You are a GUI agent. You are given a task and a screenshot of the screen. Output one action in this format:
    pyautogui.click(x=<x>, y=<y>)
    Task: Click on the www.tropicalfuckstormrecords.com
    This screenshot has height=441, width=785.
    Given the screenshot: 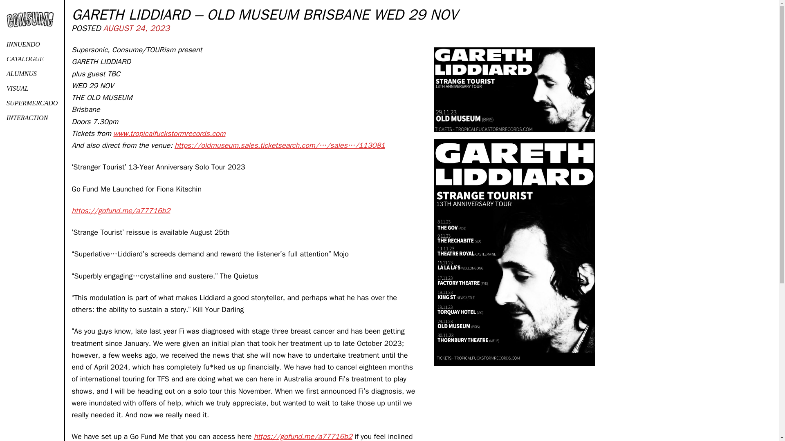 What is the action you would take?
    pyautogui.click(x=169, y=134)
    